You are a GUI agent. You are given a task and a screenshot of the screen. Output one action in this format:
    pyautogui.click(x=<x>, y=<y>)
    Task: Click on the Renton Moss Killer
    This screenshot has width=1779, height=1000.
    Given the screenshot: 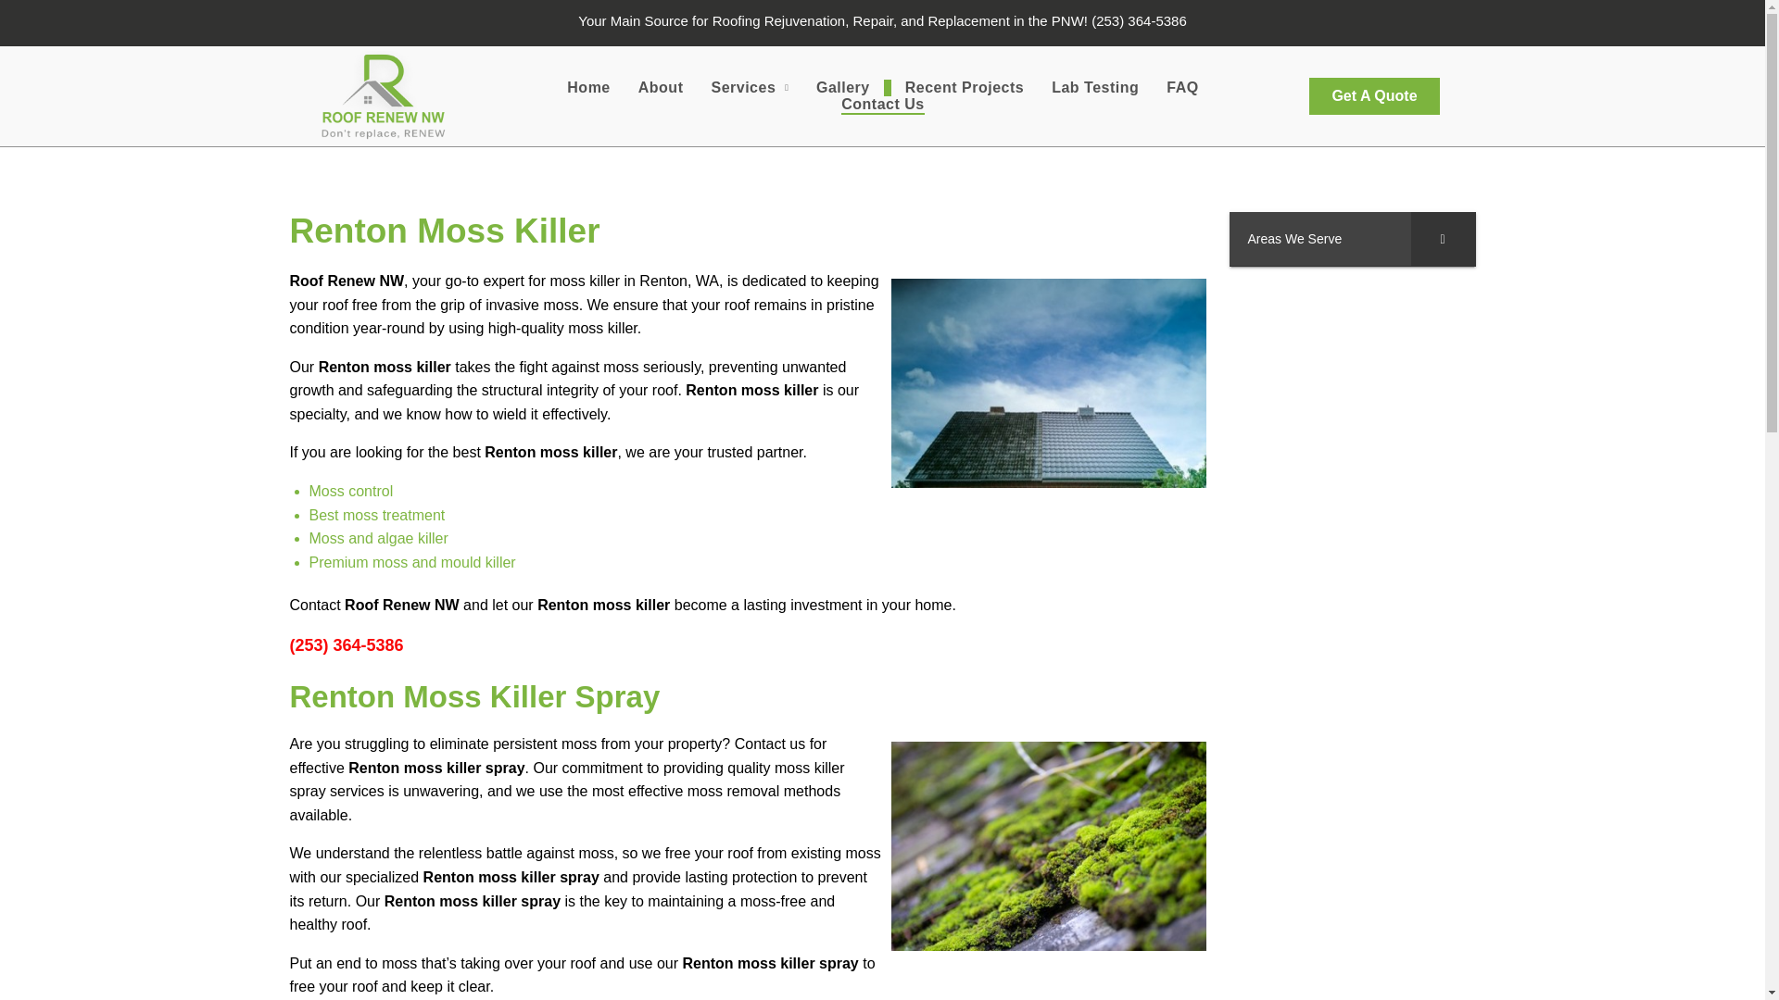 What is the action you would take?
    pyautogui.click(x=1047, y=383)
    